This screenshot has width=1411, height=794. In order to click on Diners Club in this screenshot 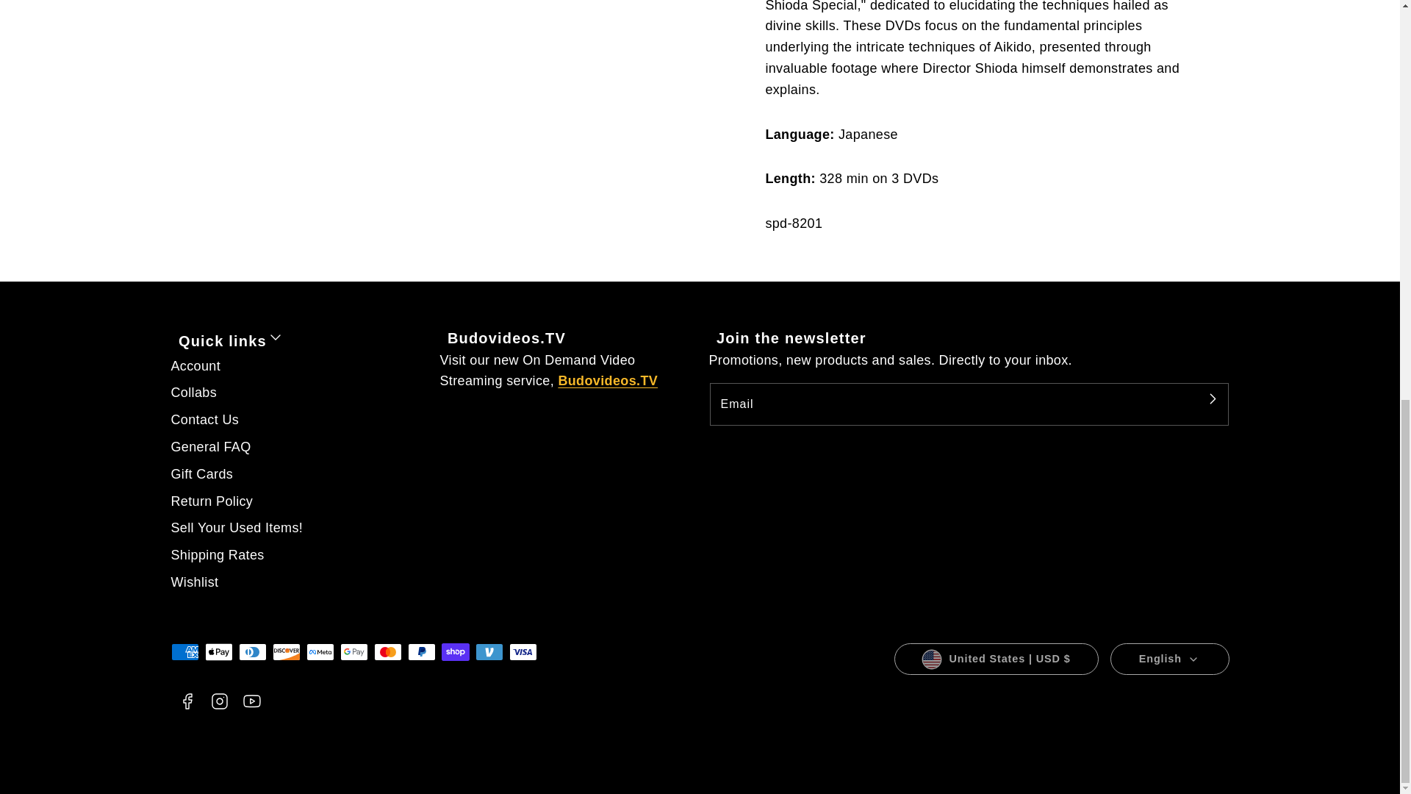, I will do `click(252, 651)`.